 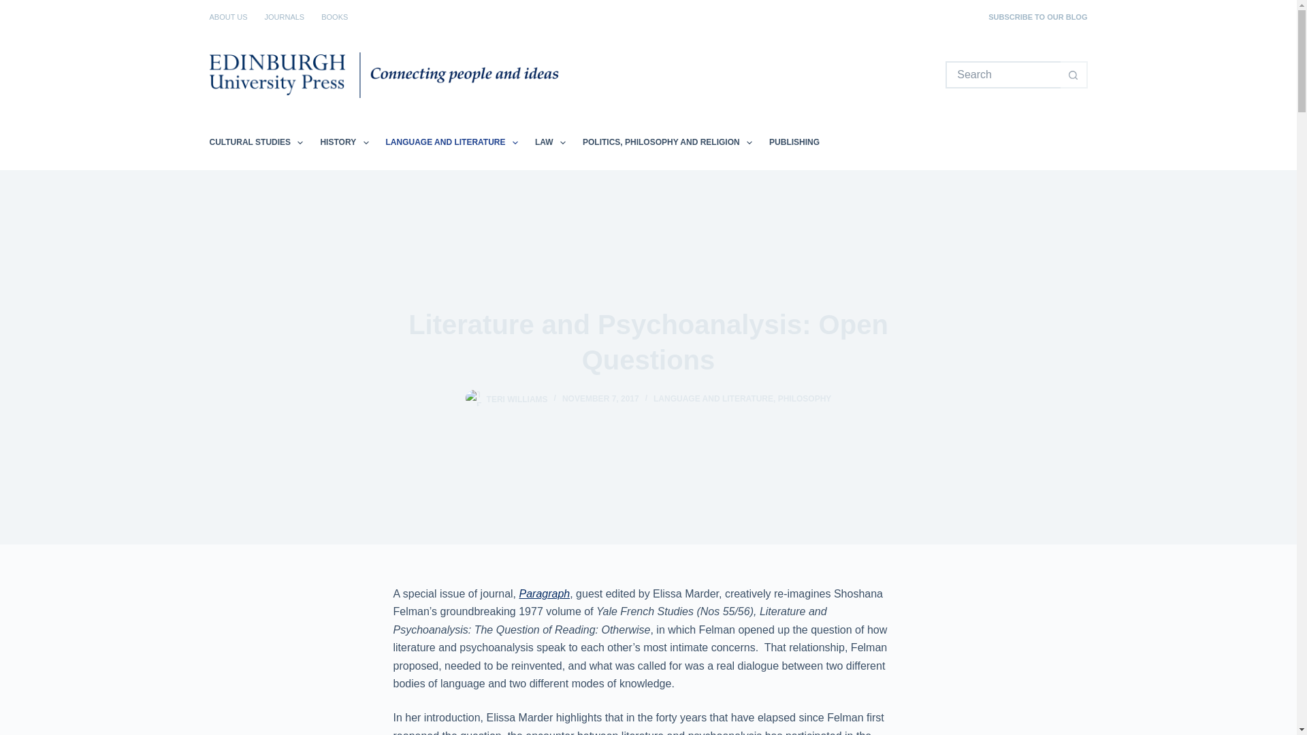 I want to click on Posts by Teri Williams, so click(x=517, y=398).